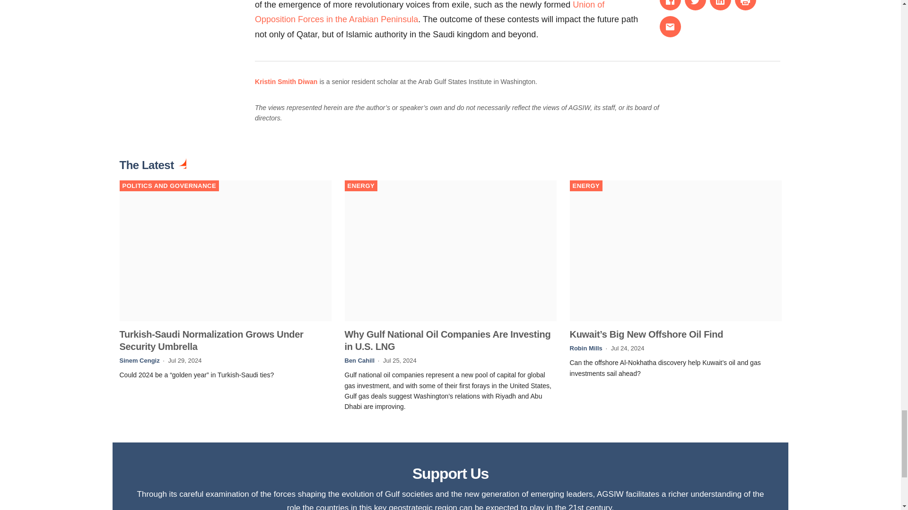  I want to click on Click to share on Facebook, so click(671, 5).